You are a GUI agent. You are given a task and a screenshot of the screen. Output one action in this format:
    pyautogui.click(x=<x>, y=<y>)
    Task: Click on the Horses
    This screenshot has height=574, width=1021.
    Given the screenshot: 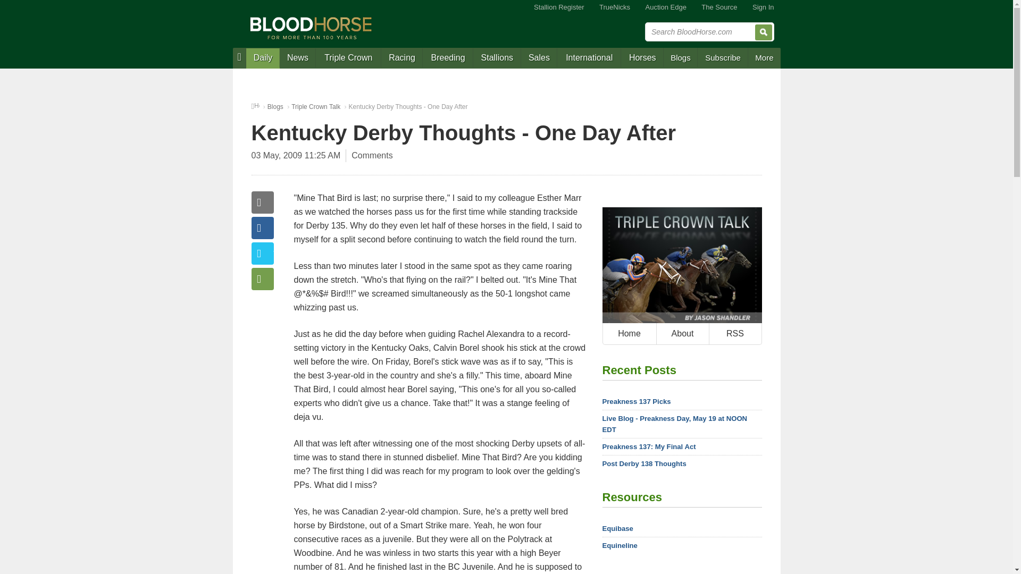 What is the action you would take?
    pyautogui.click(x=642, y=58)
    